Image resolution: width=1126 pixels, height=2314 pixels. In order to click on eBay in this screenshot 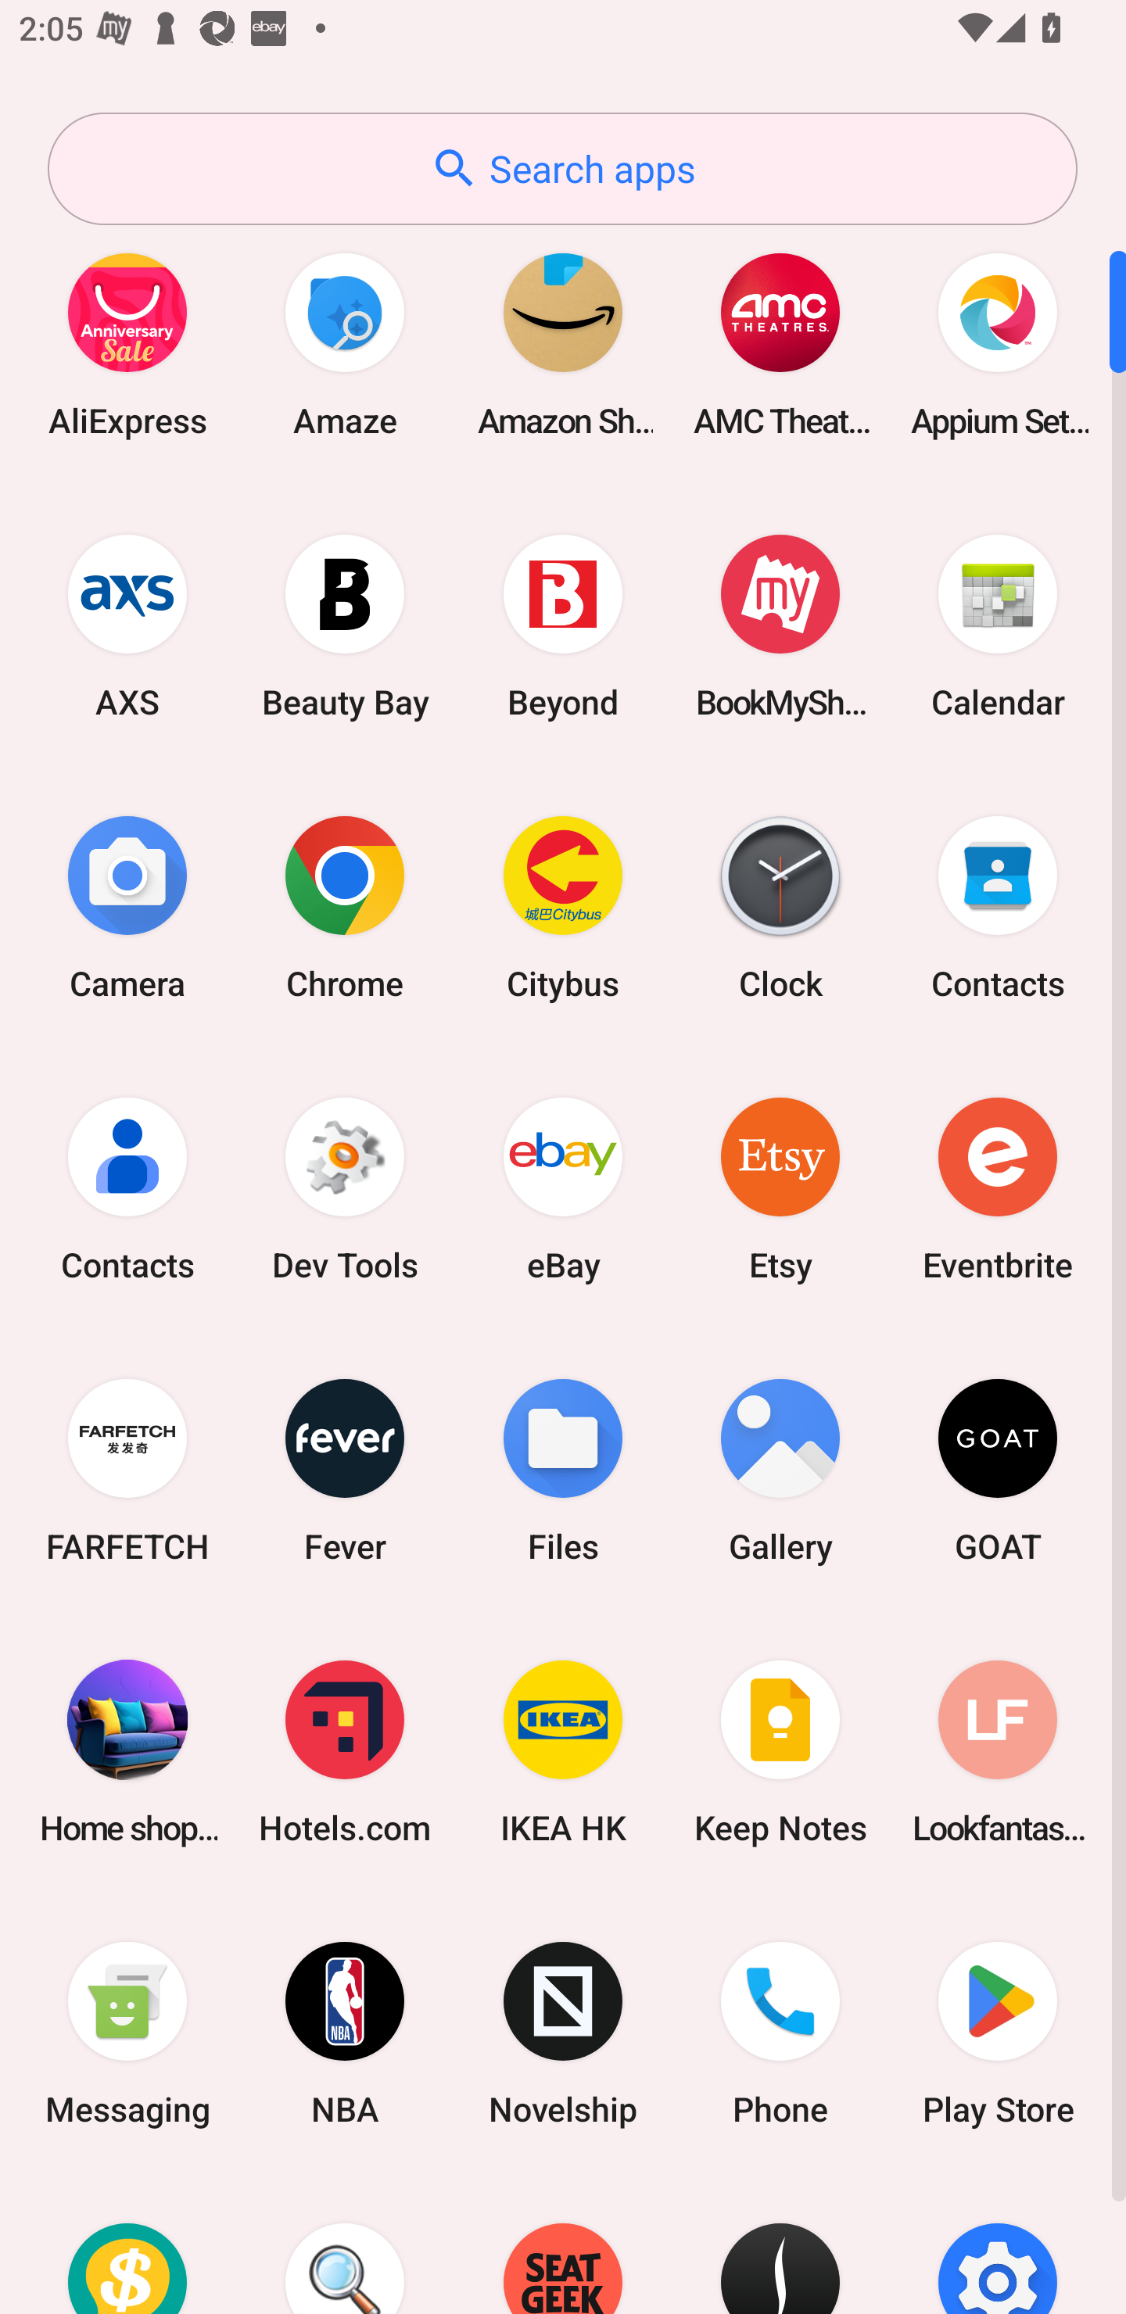, I will do `click(563, 1188)`.